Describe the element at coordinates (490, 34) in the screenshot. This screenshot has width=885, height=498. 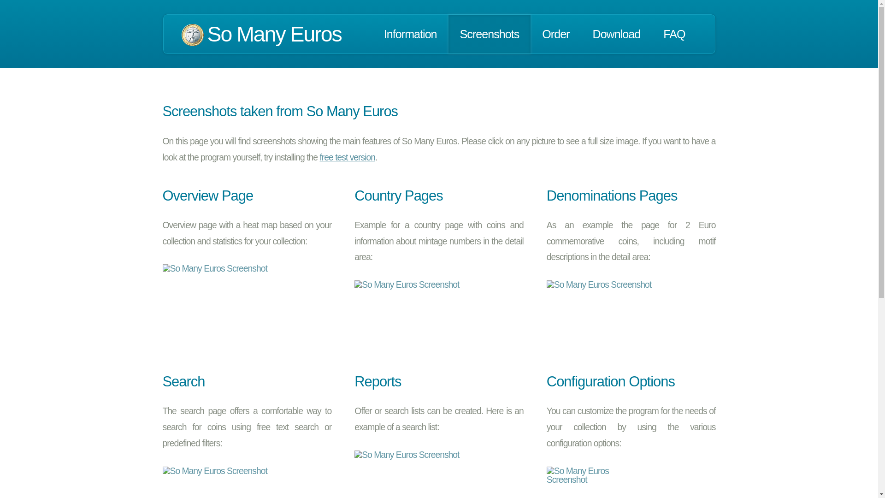
I see `Screenshots from So Many Euros` at that location.